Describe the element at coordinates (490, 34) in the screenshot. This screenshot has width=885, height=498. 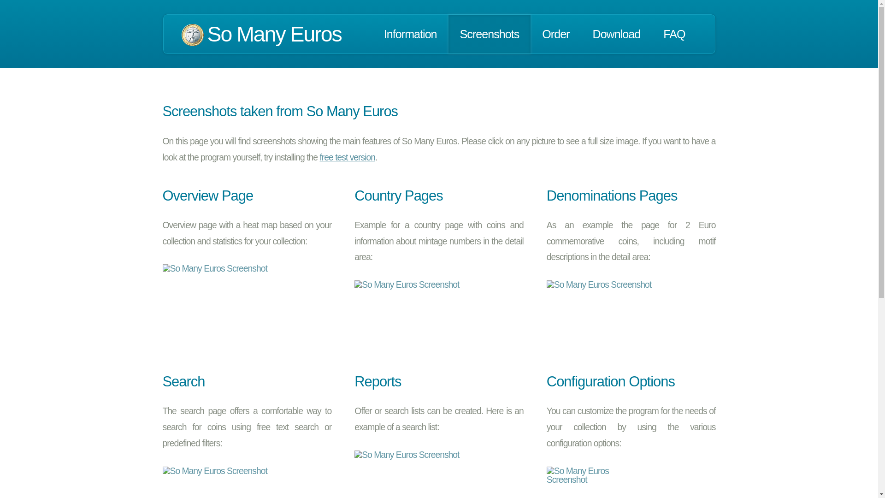
I see `Screenshots from So Many Euros` at that location.